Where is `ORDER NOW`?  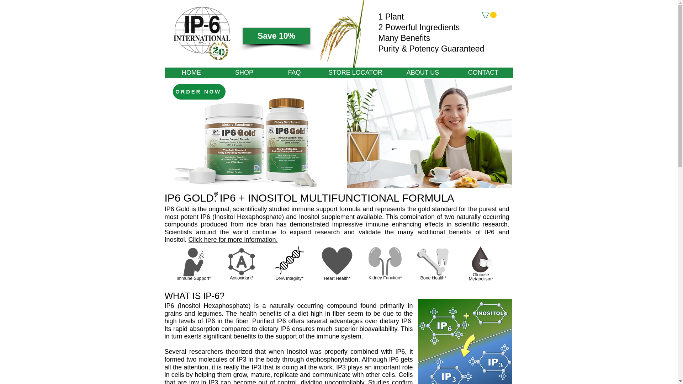 ORDER NOW is located at coordinates (199, 92).